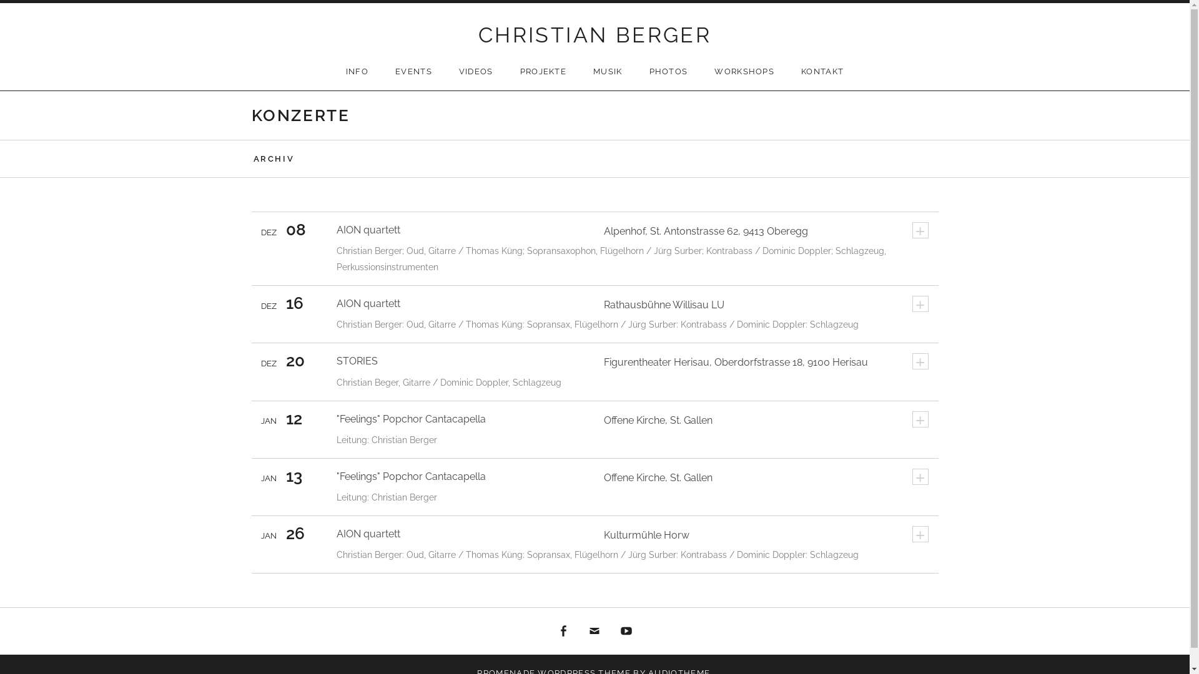 This screenshot has height=674, width=1199. I want to click on +, so click(920, 230).